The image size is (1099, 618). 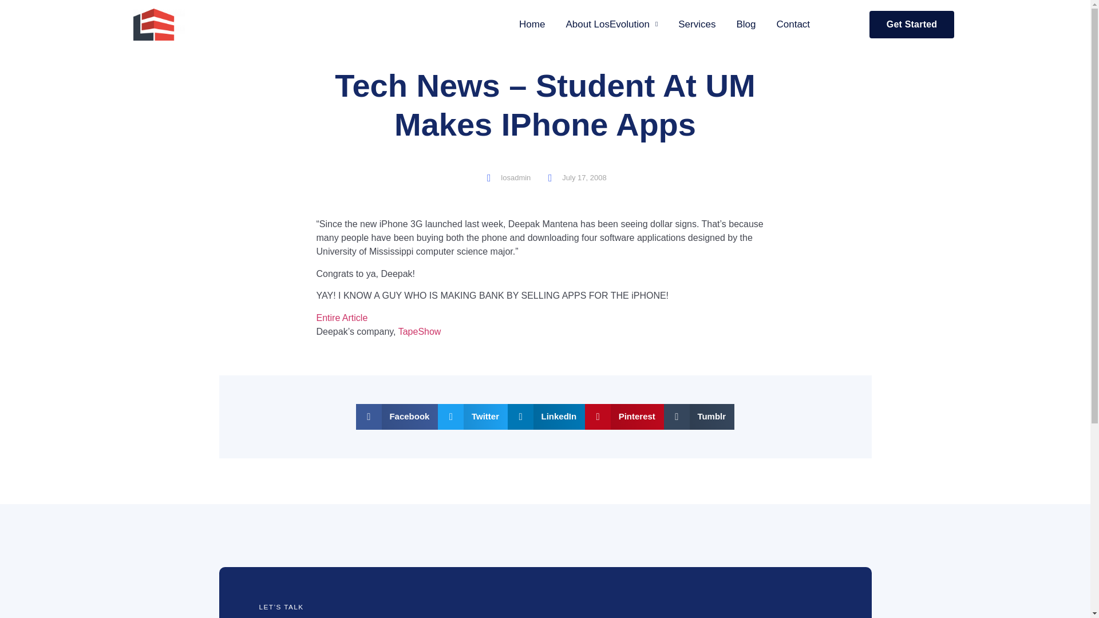 I want to click on About LosEvolution, so click(x=611, y=24).